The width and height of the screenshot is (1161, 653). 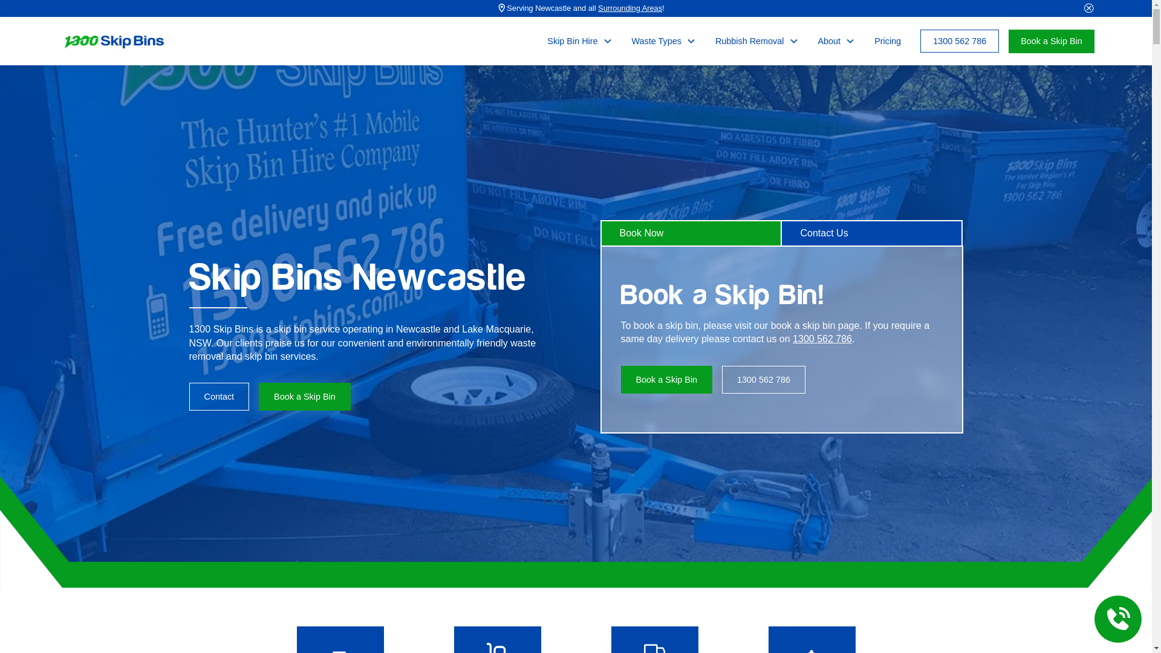 I want to click on 1300 562 786, so click(x=764, y=380).